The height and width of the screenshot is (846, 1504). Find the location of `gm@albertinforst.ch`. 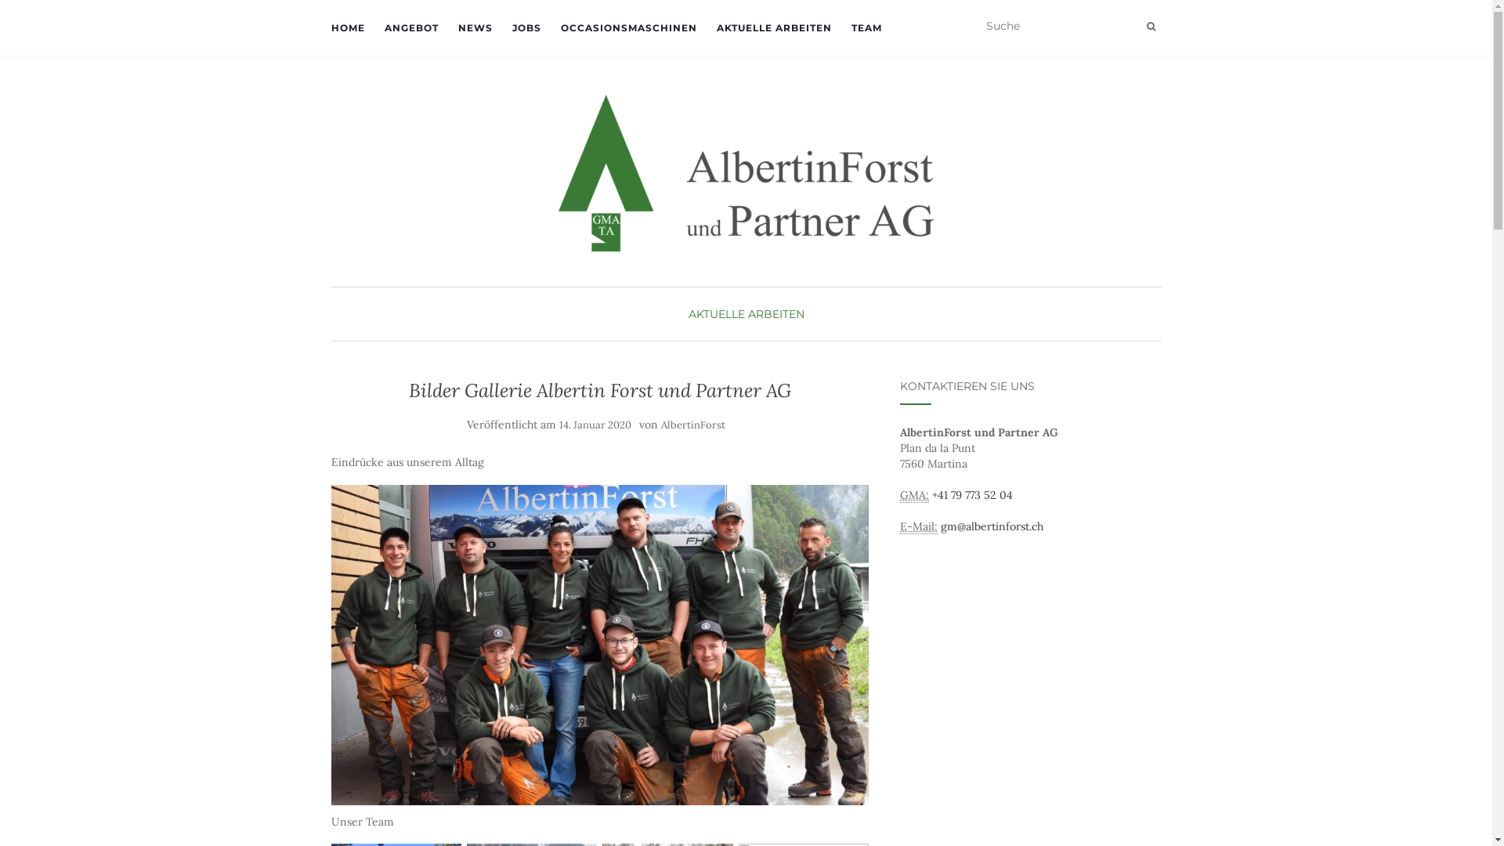

gm@albertinforst.ch is located at coordinates (992, 526).